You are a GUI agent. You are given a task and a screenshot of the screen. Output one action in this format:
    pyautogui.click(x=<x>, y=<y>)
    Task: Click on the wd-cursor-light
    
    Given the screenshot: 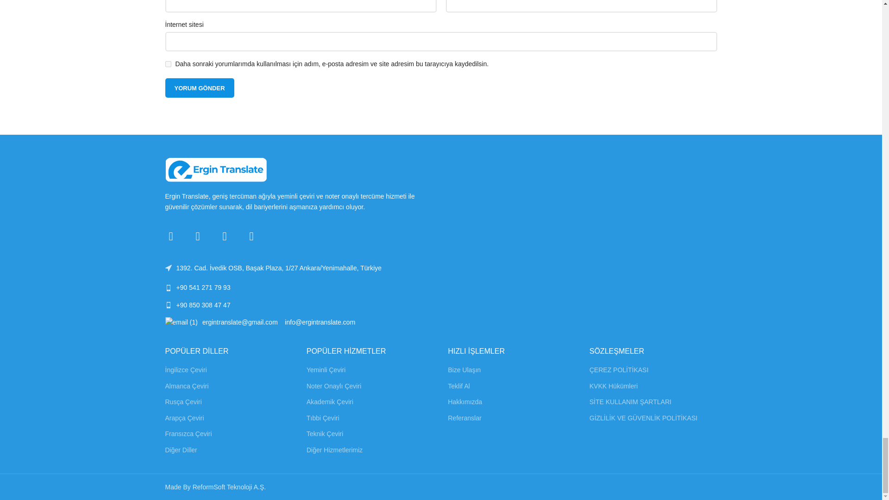 What is the action you would take?
    pyautogui.click(x=168, y=268)
    